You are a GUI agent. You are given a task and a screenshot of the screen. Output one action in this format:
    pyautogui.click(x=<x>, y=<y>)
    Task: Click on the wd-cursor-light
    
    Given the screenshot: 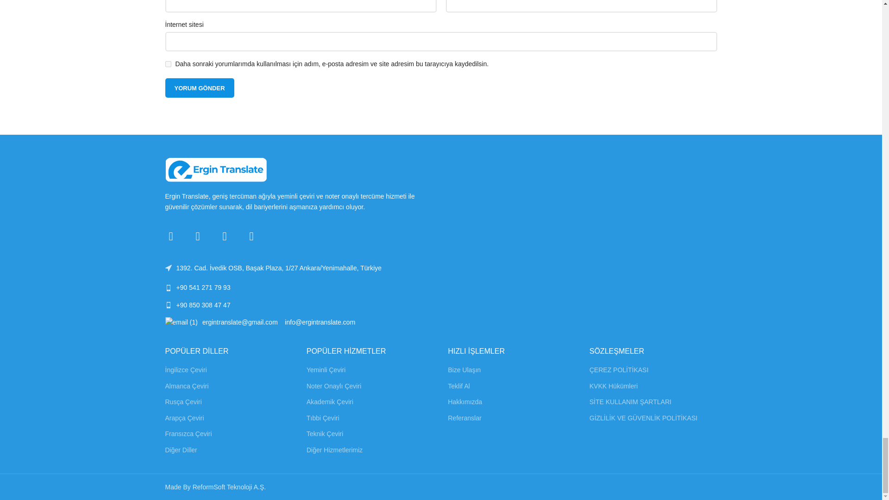 What is the action you would take?
    pyautogui.click(x=168, y=268)
    